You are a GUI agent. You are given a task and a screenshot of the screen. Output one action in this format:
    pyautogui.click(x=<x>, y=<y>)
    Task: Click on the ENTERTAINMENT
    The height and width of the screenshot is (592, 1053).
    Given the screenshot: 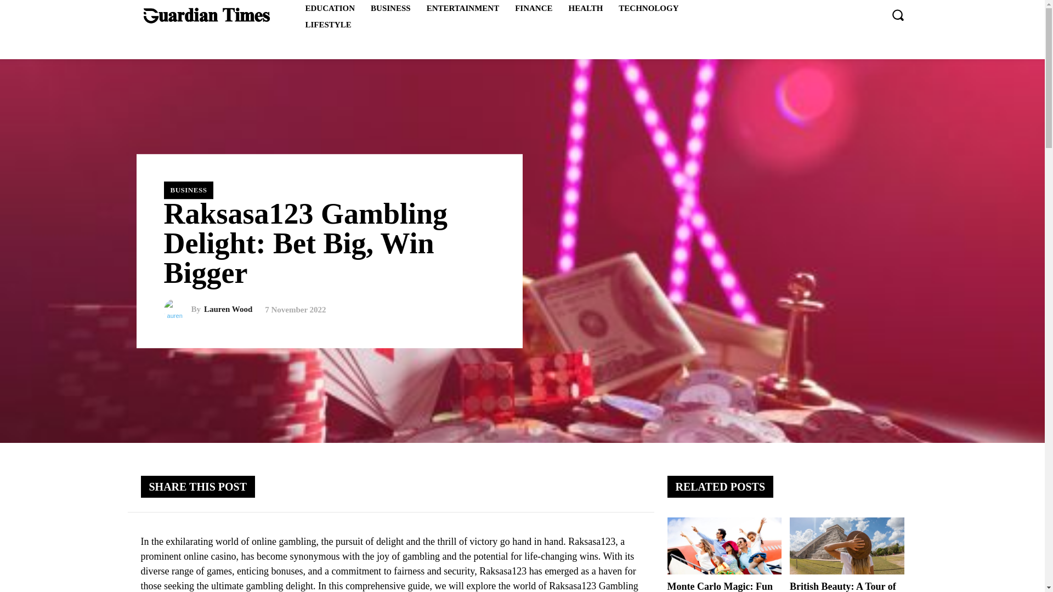 What is the action you would take?
    pyautogui.click(x=463, y=8)
    